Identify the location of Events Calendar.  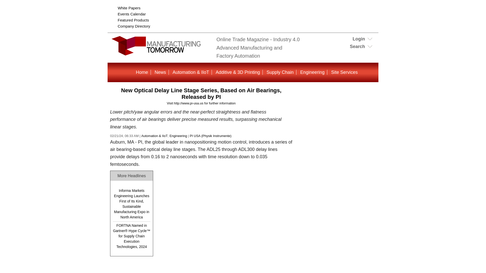
(132, 14).